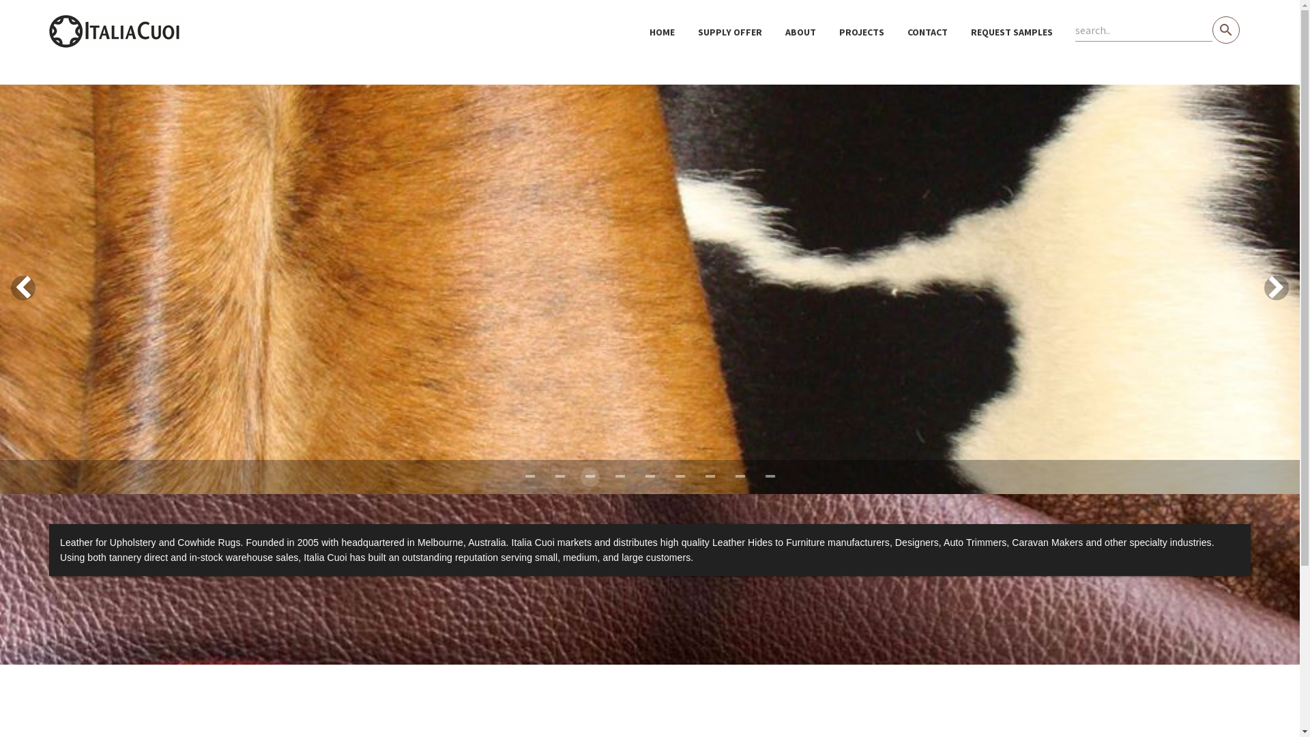  I want to click on 6, so click(710, 477).